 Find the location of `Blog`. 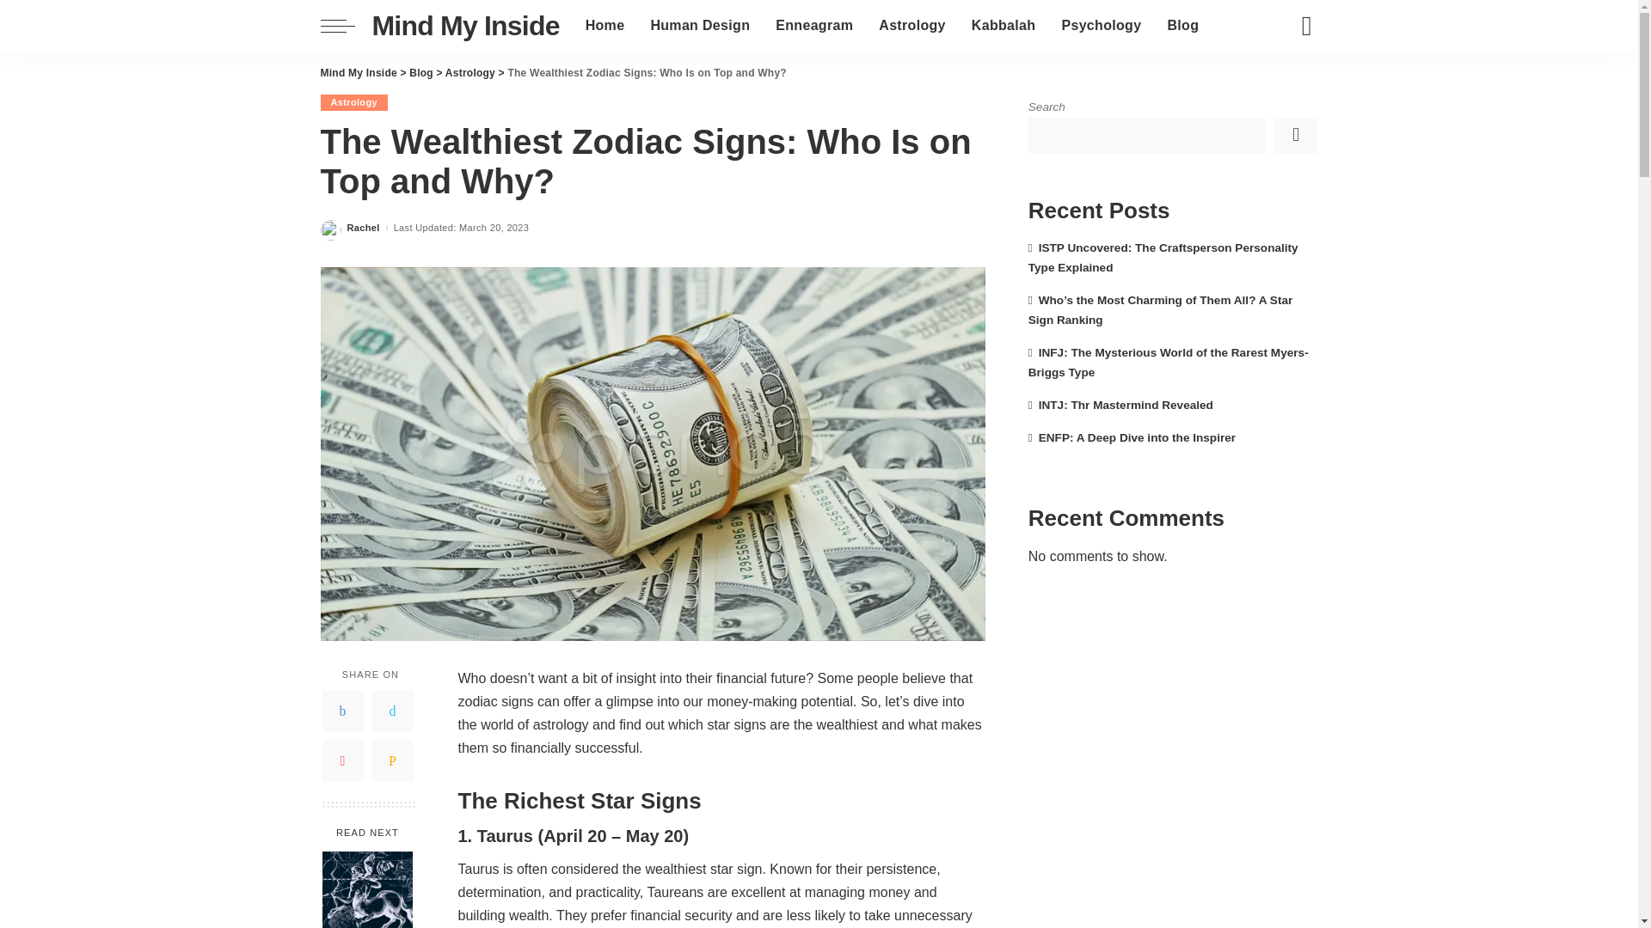

Blog is located at coordinates (421, 72).